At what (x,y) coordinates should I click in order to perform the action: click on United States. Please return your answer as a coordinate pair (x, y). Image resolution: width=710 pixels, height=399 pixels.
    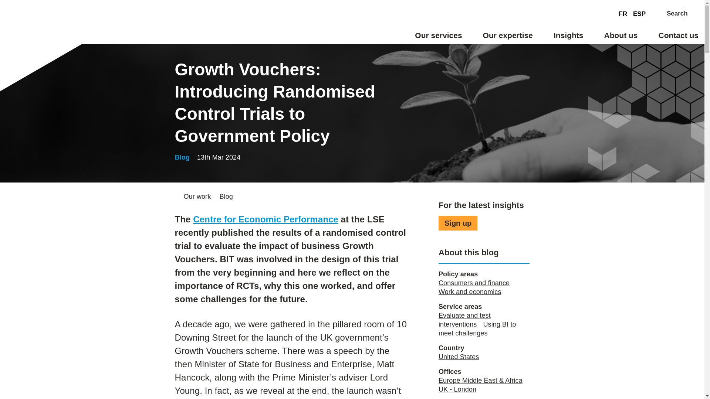
    Looking at the image, I should click on (459, 357).